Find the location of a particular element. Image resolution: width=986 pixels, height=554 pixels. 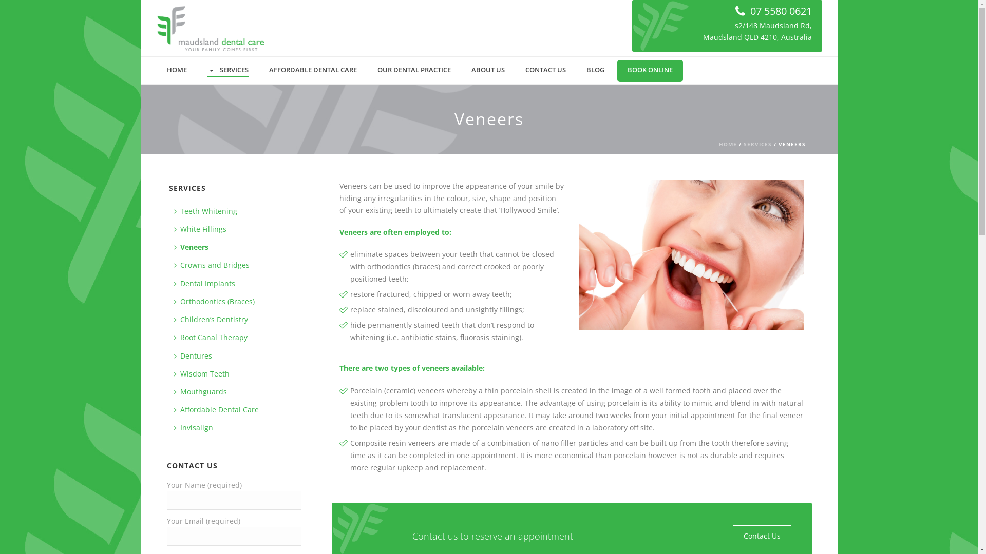

07 5580 0621 is located at coordinates (773, 11).